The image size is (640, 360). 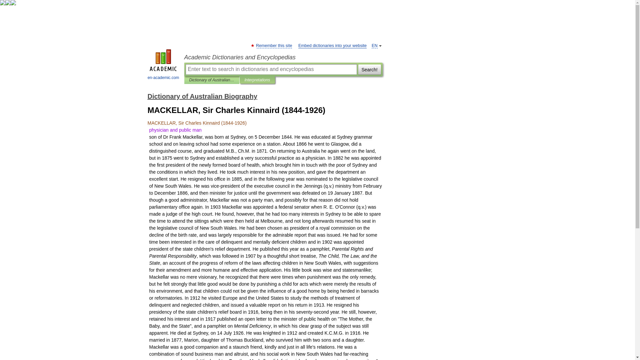 I want to click on Dictionary of Australian Biography, so click(x=202, y=96).